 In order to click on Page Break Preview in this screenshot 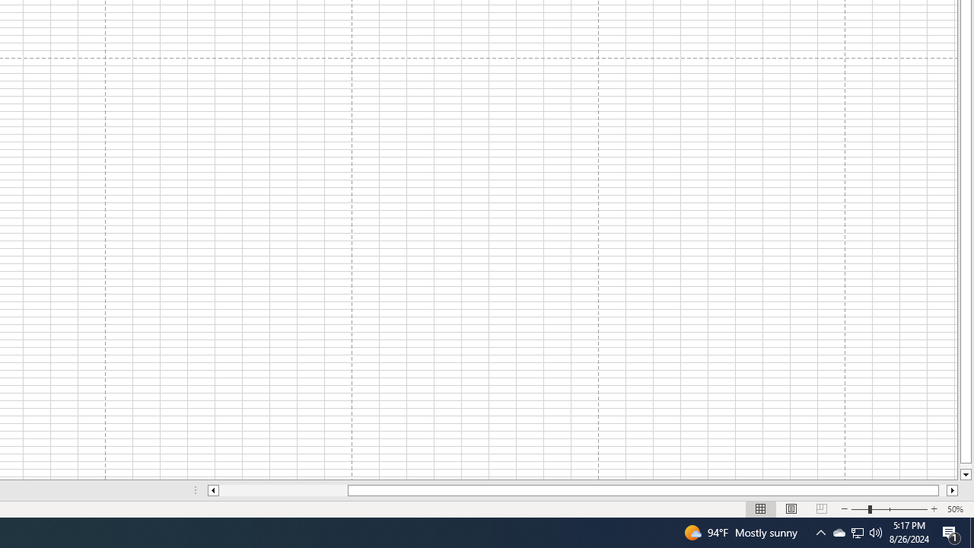, I will do `click(821, 508)`.